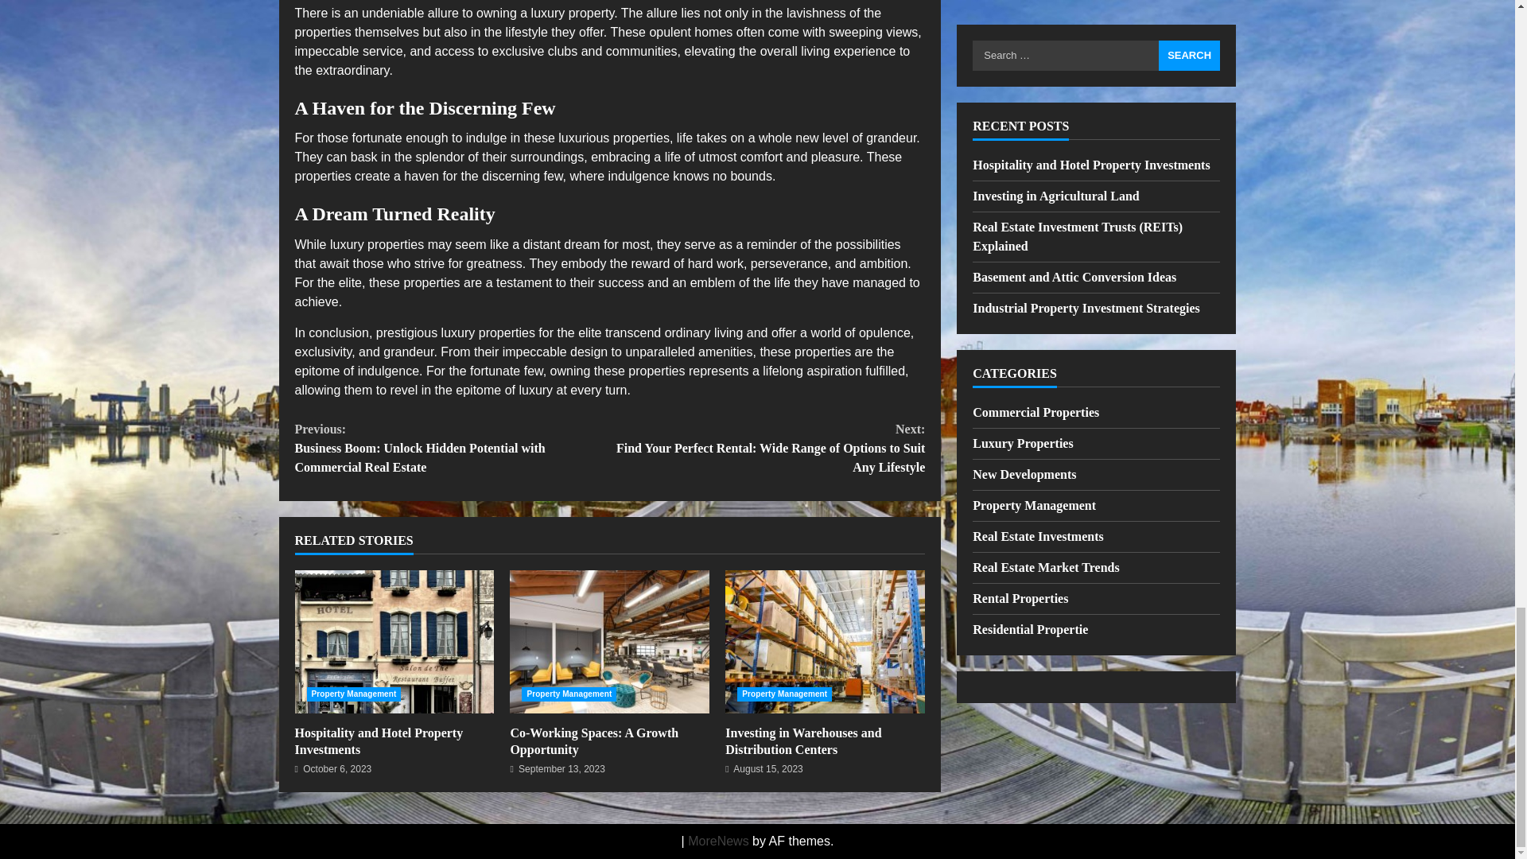  I want to click on Investing in Warehouses and Distribution Centers, so click(826, 642).